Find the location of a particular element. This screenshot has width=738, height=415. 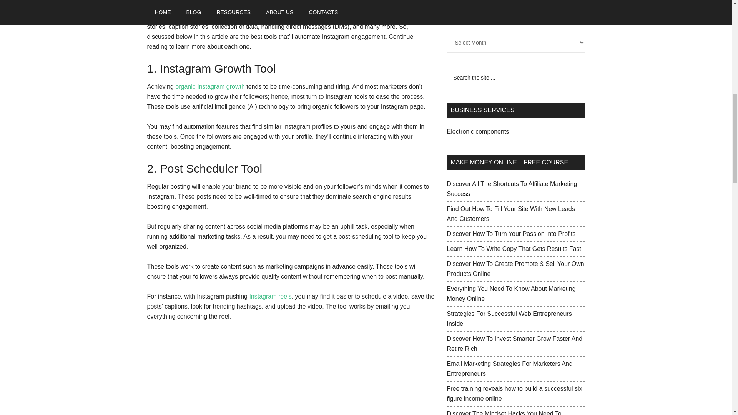

Instagram reels is located at coordinates (270, 296).